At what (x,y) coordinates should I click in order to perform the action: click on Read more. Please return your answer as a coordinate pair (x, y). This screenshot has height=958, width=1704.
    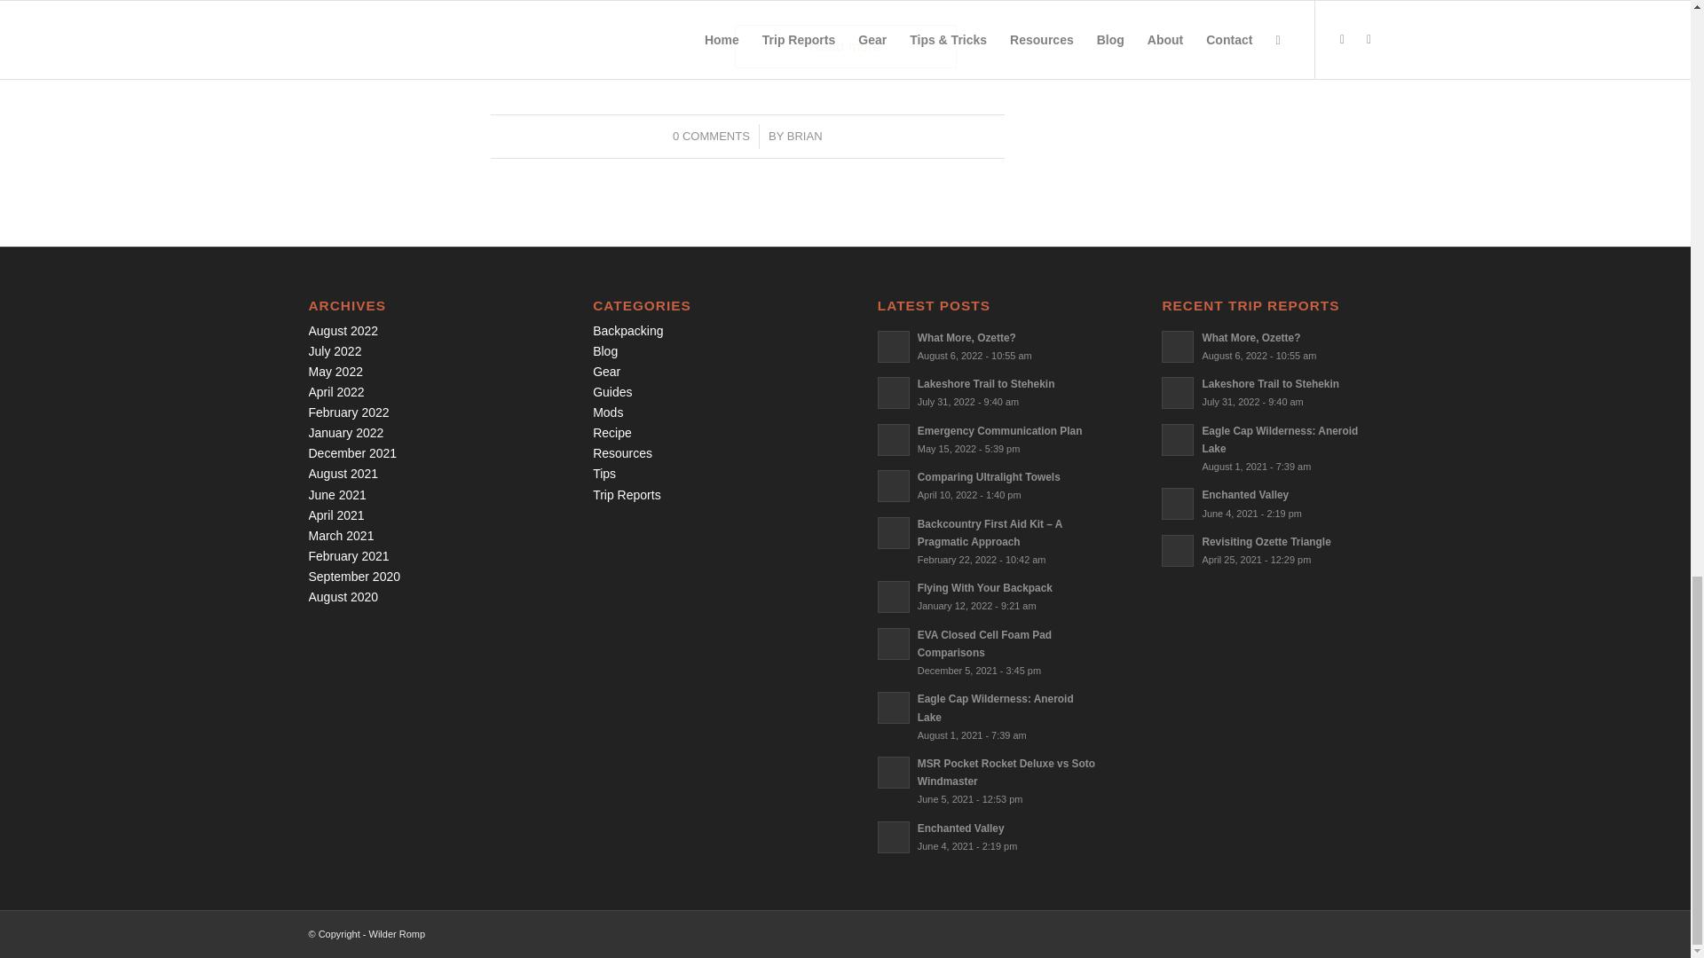
    Looking at the image, I should click on (845, 46).